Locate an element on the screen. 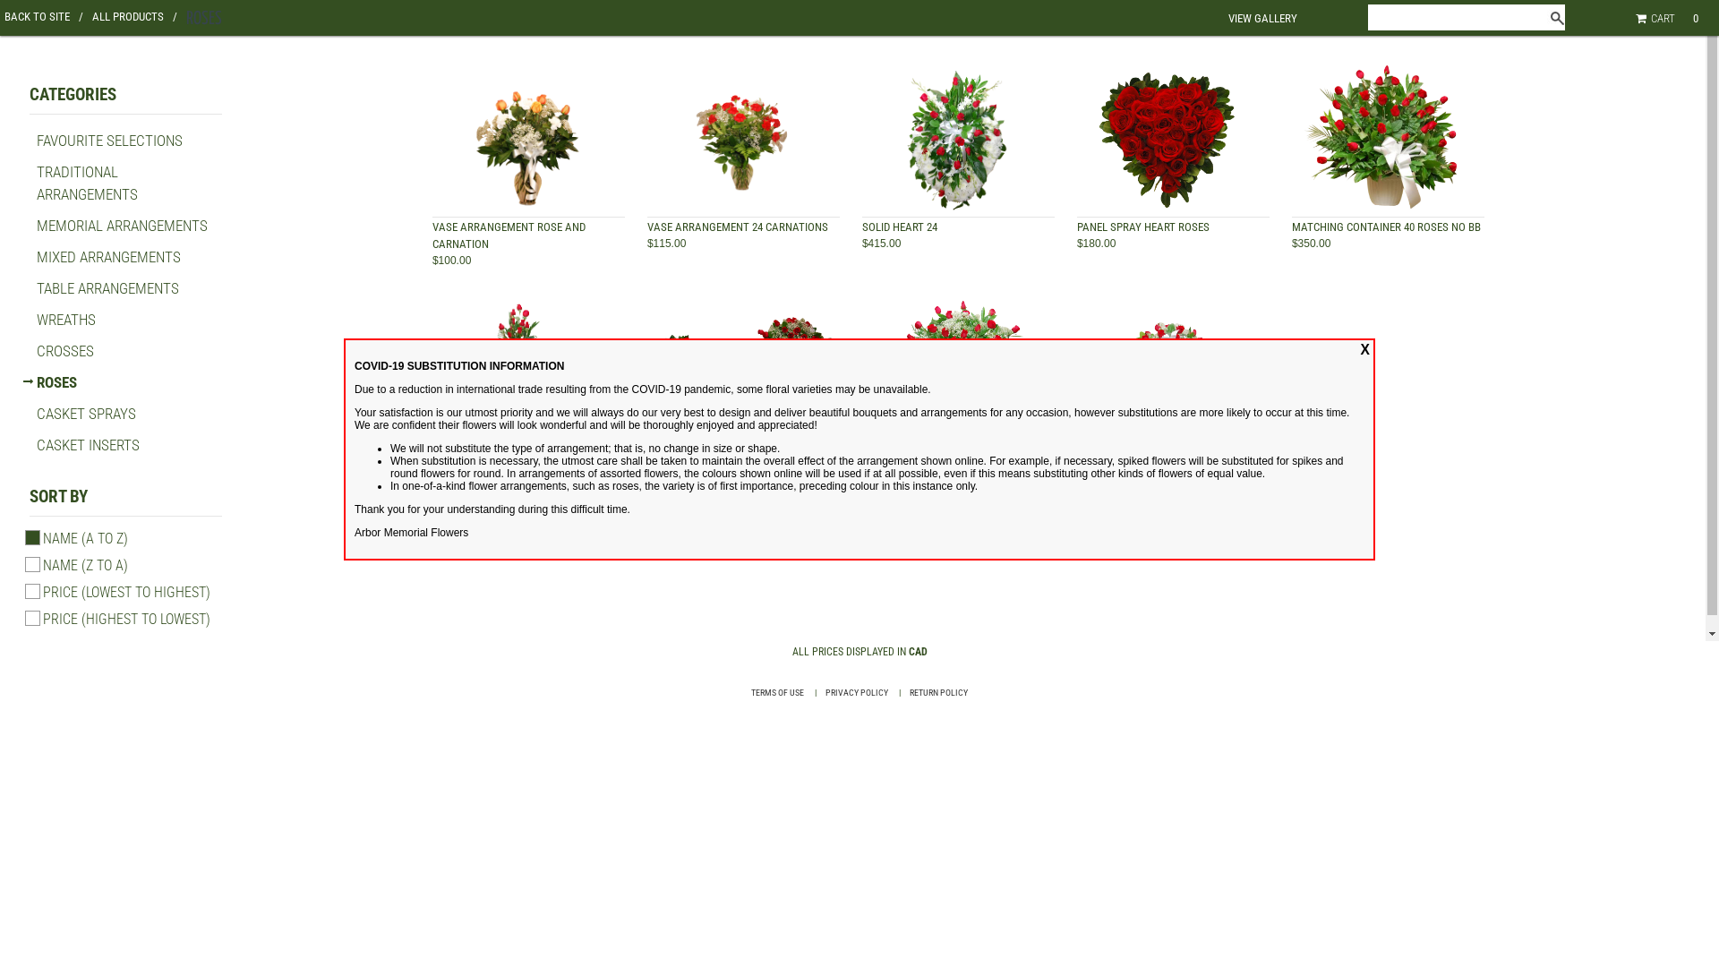  VASE ARRANGEMENT 24 CARNATIONS is located at coordinates (738, 227).